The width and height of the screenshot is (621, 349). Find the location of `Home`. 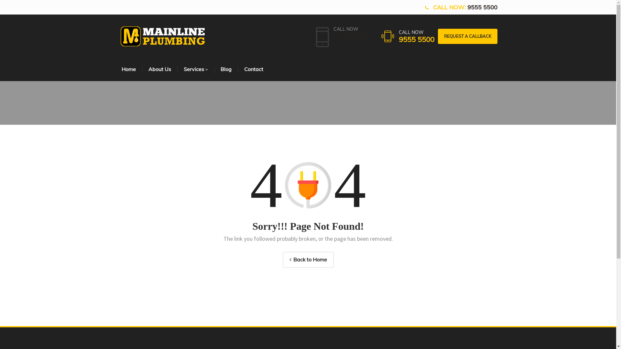

Home is located at coordinates (129, 70).